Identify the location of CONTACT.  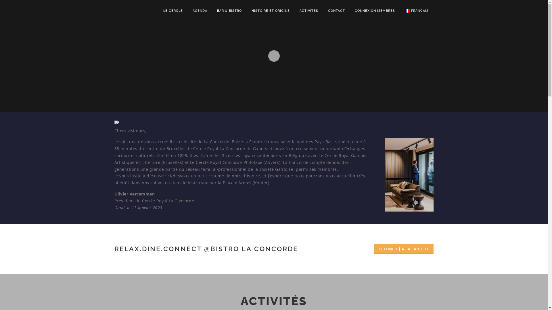
(336, 11).